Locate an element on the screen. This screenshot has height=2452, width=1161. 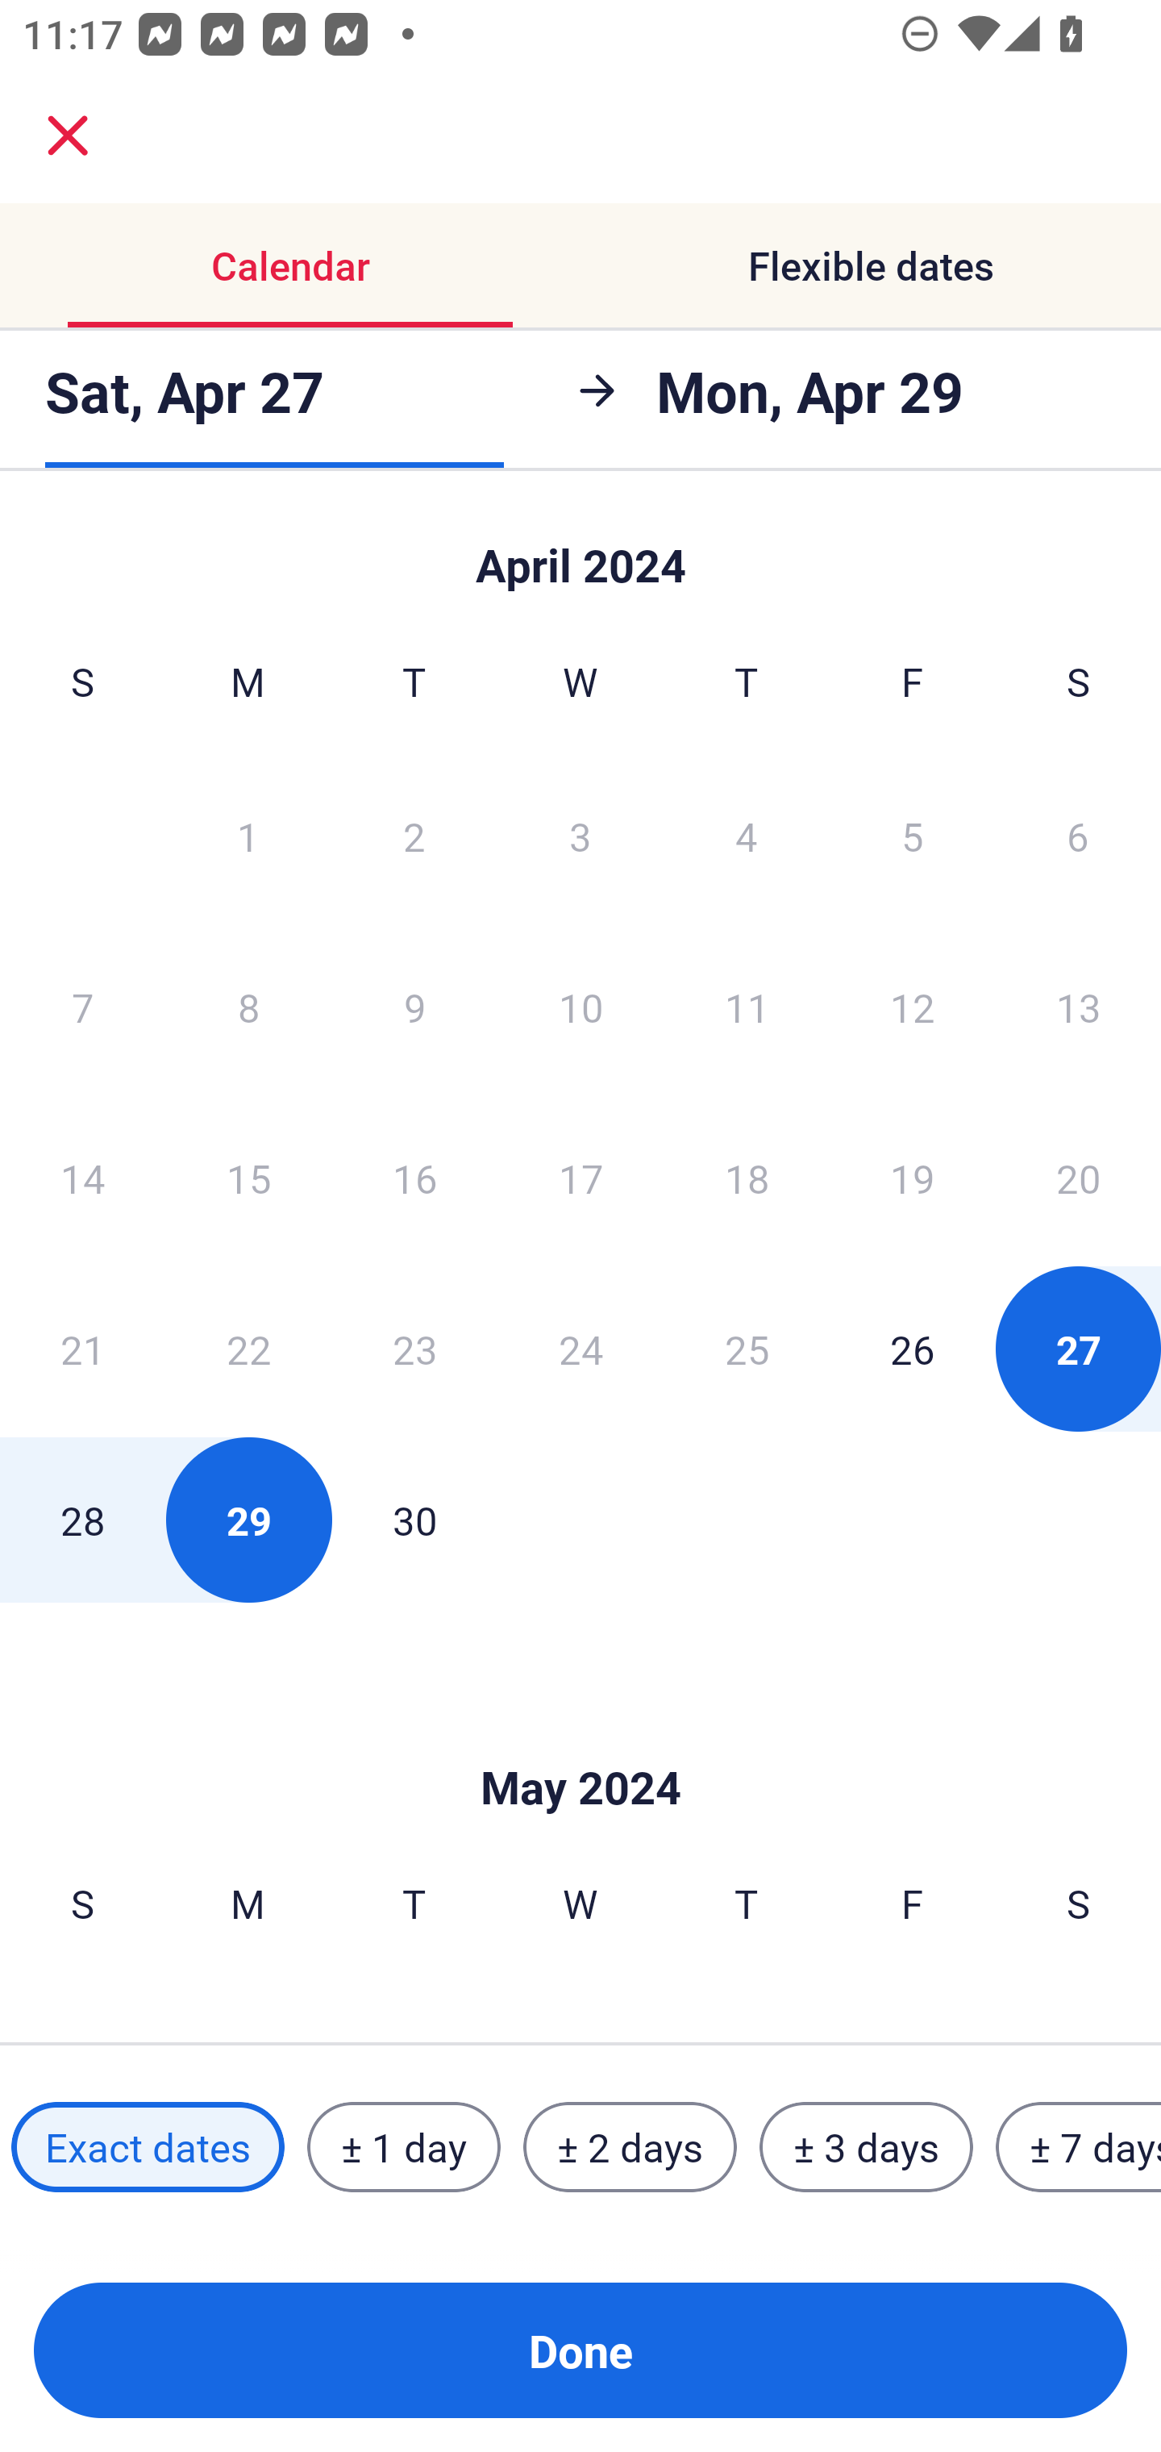
10 Wednesday, April 10, 2024 is located at coordinates (580, 1007).